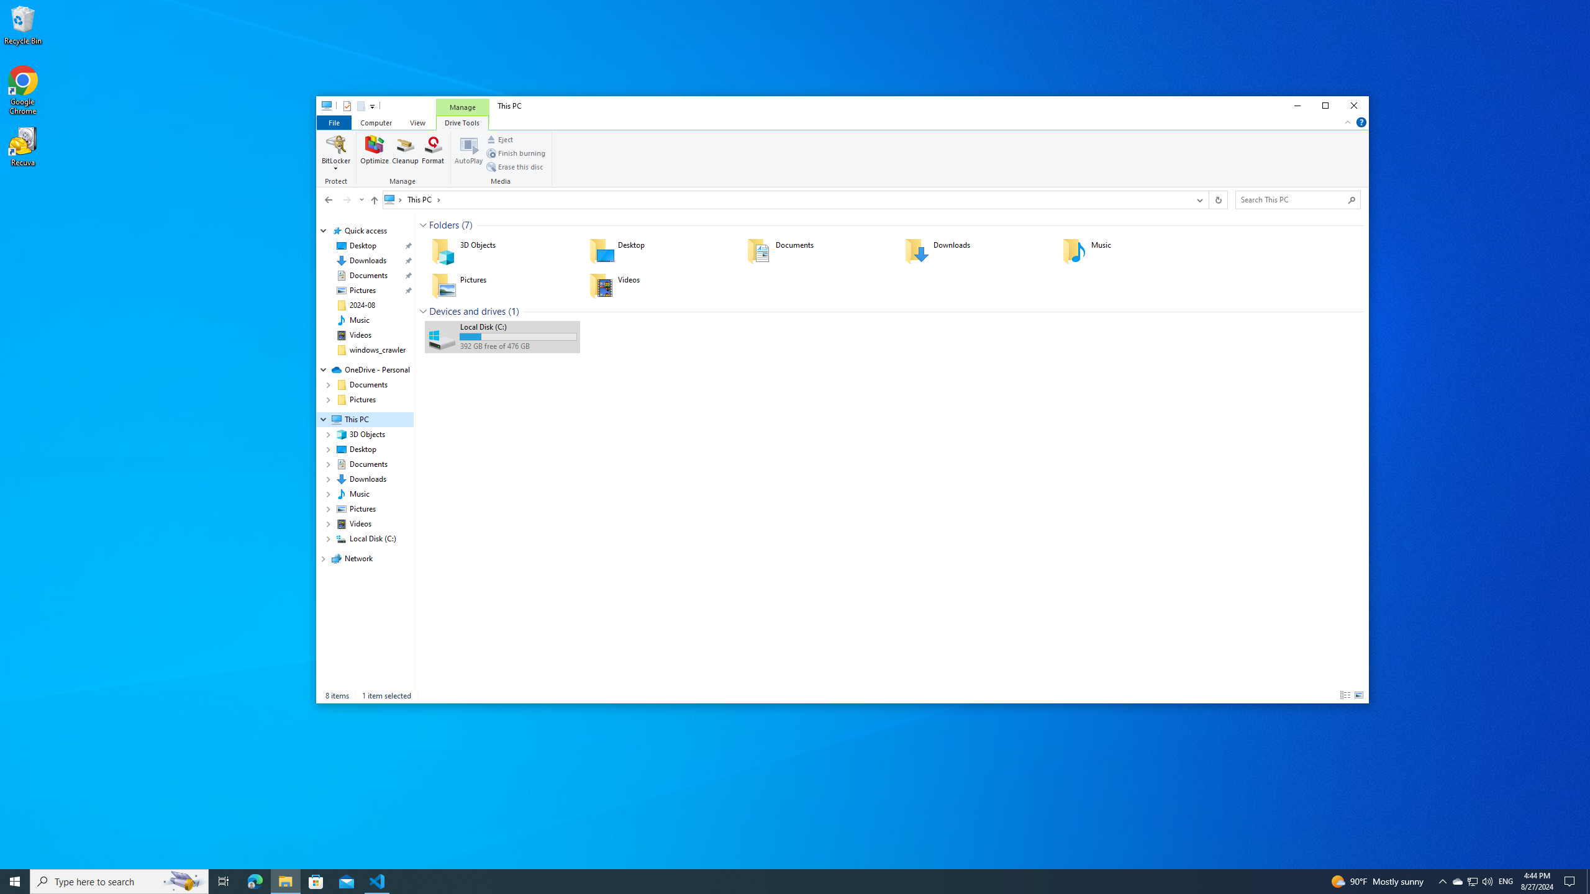  Describe the element at coordinates (405, 159) in the screenshot. I see `Manage` at that location.